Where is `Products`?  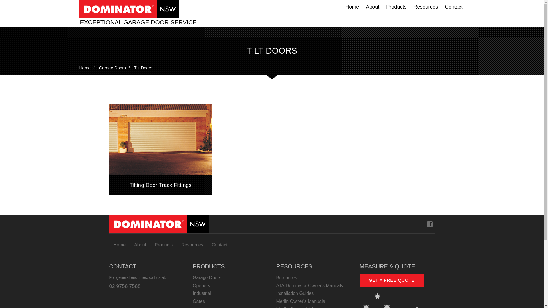 Products is located at coordinates (164, 245).